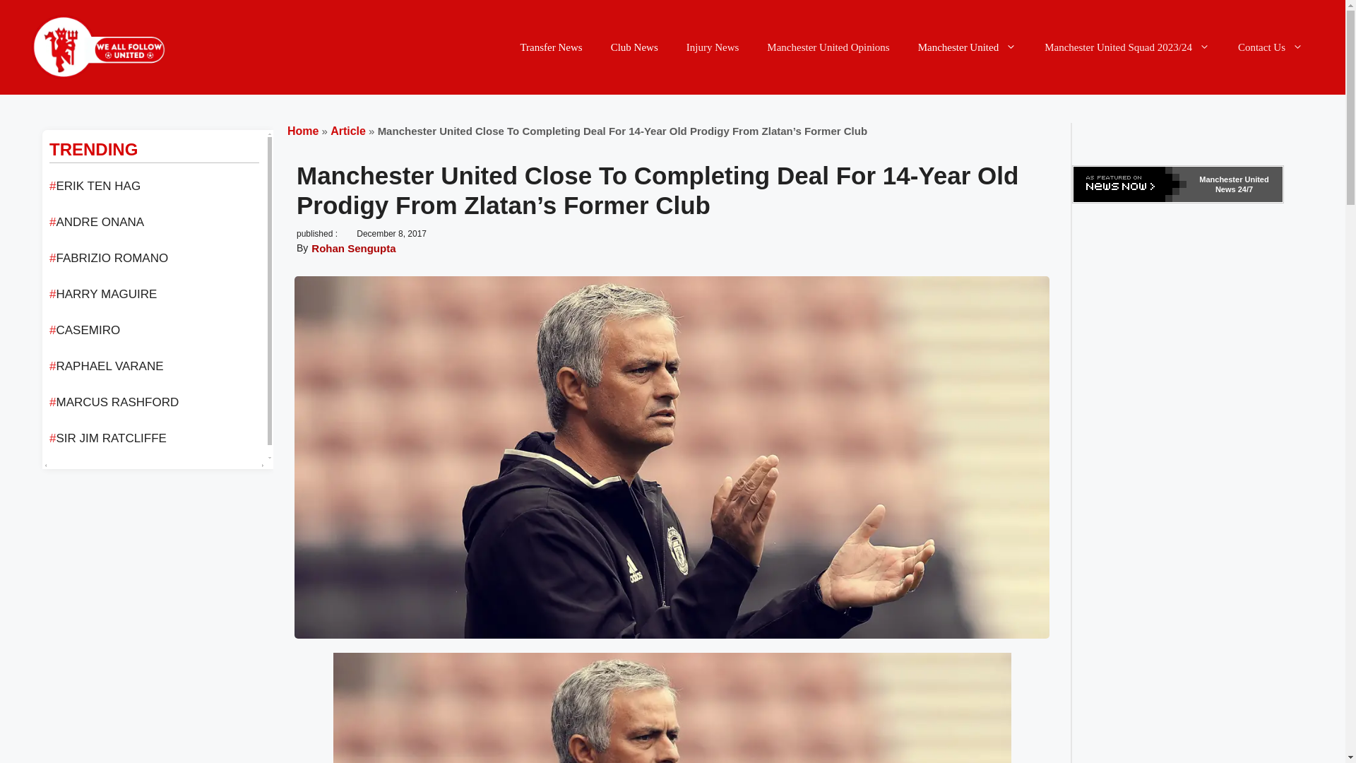 The height and width of the screenshot is (763, 1356). What do you see at coordinates (828, 47) in the screenshot?
I see `Manchester United Opinions` at bounding box center [828, 47].